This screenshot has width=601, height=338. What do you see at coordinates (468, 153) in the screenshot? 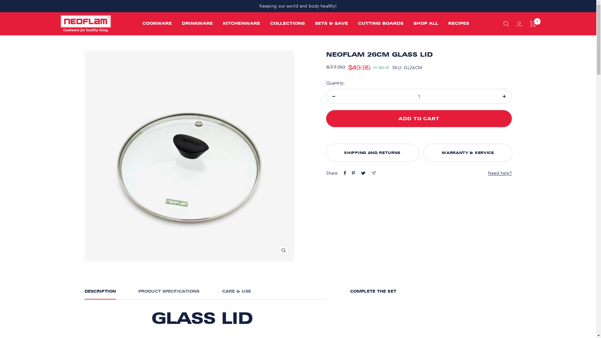
I see `WARRANTY & SERVICE` at bounding box center [468, 153].